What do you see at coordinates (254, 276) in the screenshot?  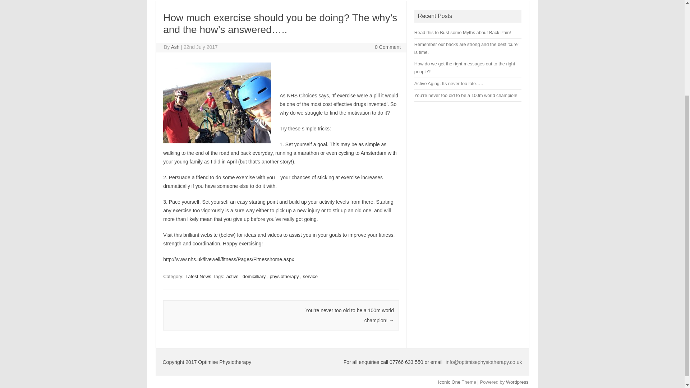 I see `domicilliary` at bounding box center [254, 276].